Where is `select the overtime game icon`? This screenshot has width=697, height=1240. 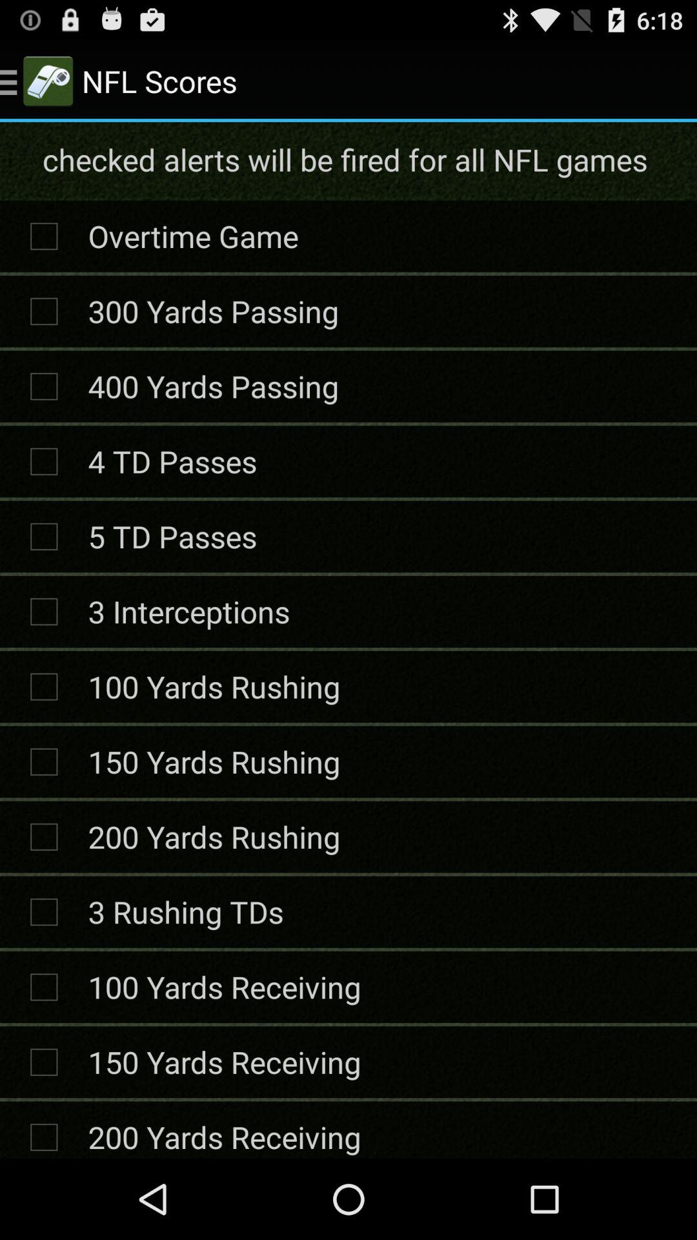 select the overtime game icon is located at coordinates (193, 236).